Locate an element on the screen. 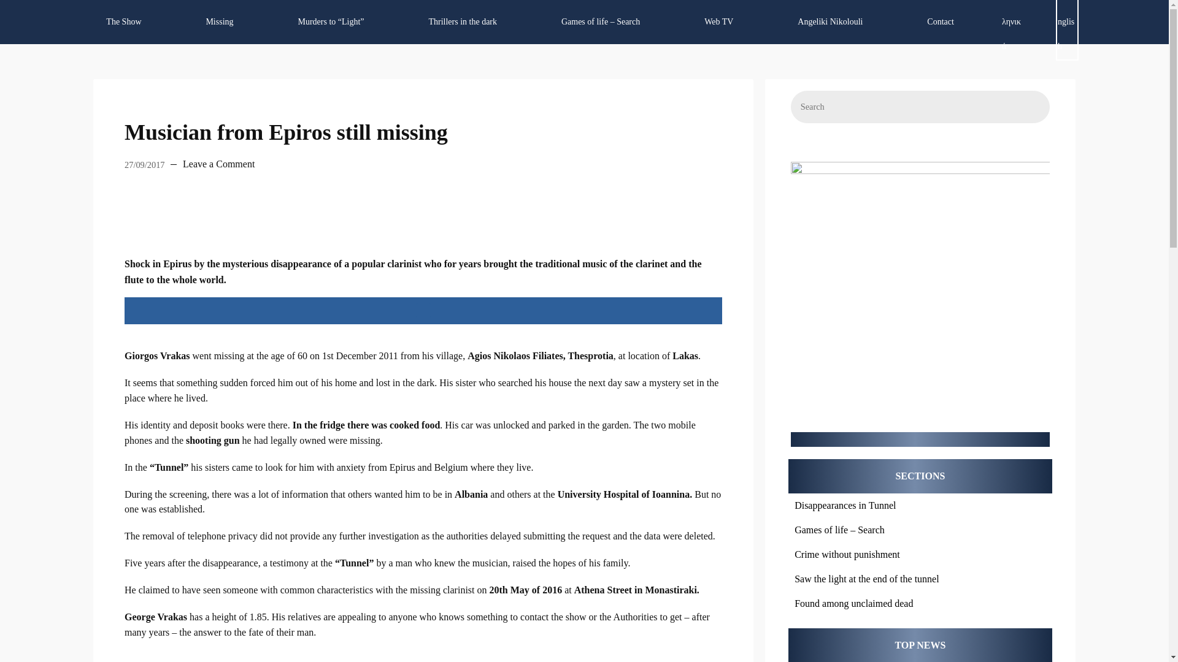 The height and width of the screenshot is (662, 1178). Web TV is located at coordinates (719, 22).